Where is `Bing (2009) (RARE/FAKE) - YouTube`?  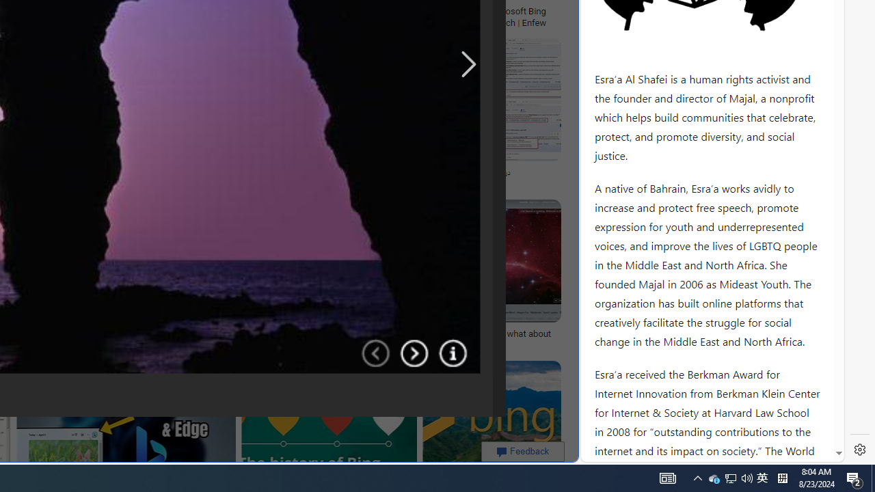
Bing (2009) (RARE/FAKE) - YouTube is located at coordinates (258, 173).